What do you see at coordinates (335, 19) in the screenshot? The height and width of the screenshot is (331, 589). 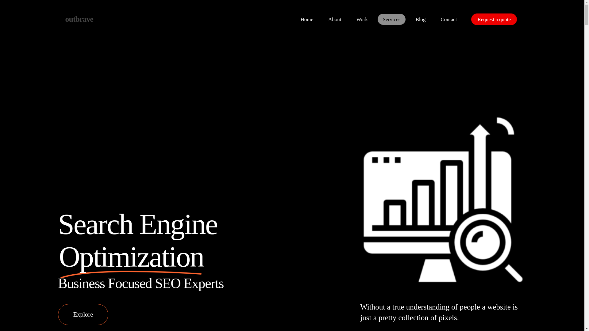 I see `About` at bounding box center [335, 19].